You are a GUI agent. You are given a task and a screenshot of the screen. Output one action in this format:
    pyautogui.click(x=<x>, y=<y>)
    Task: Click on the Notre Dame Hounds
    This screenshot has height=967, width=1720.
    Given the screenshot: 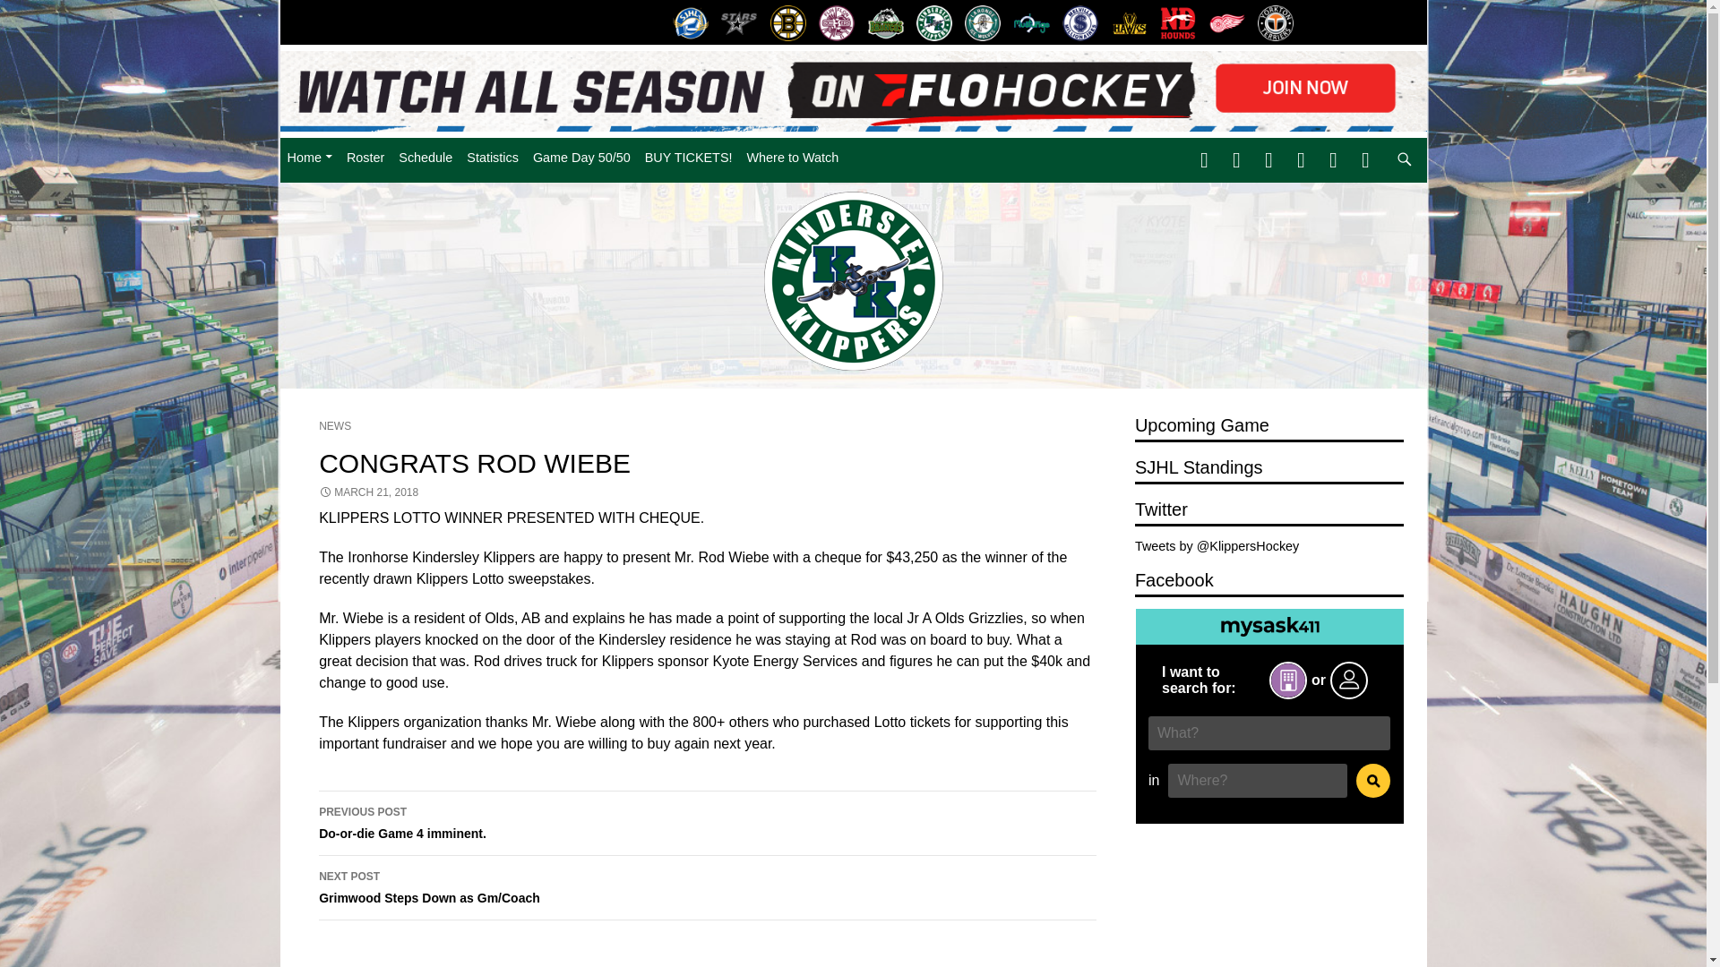 What is the action you would take?
    pyautogui.click(x=1178, y=23)
    